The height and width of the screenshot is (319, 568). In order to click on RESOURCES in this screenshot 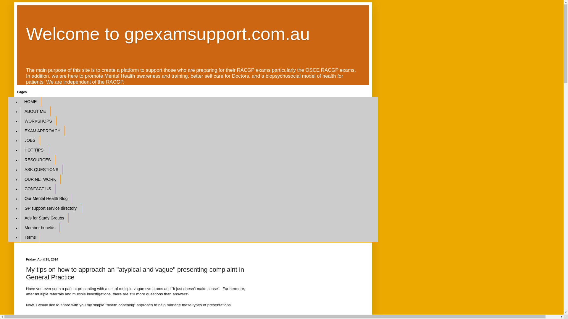, I will do `click(37, 160)`.